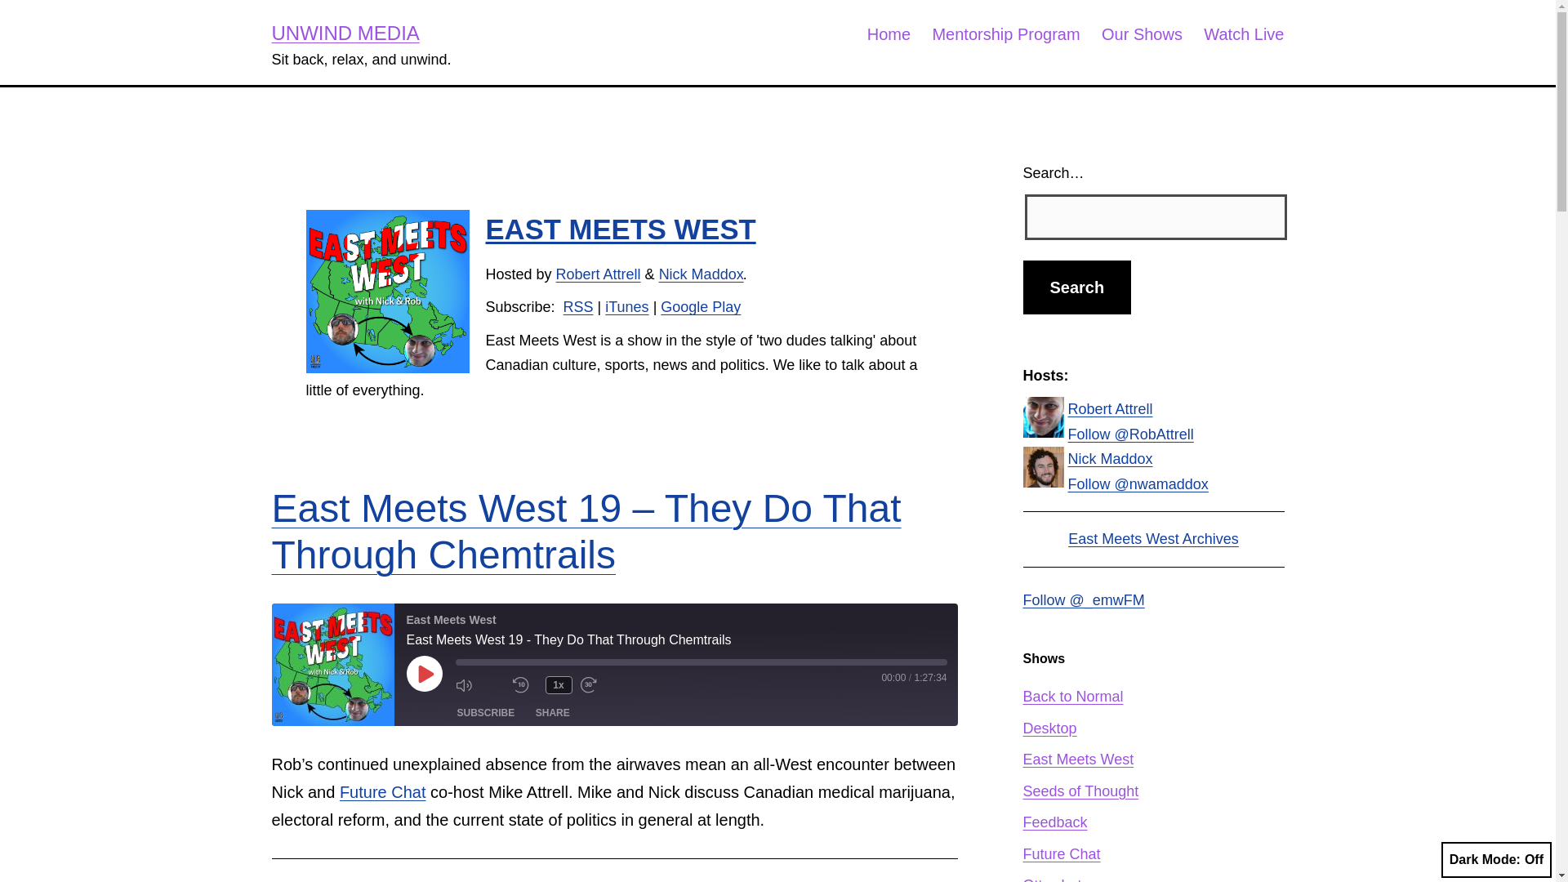 The width and height of the screenshot is (1568, 882). What do you see at coordinates (578, 307) in the screenshot?
I see `RSS` at bounding box center [578, 307].